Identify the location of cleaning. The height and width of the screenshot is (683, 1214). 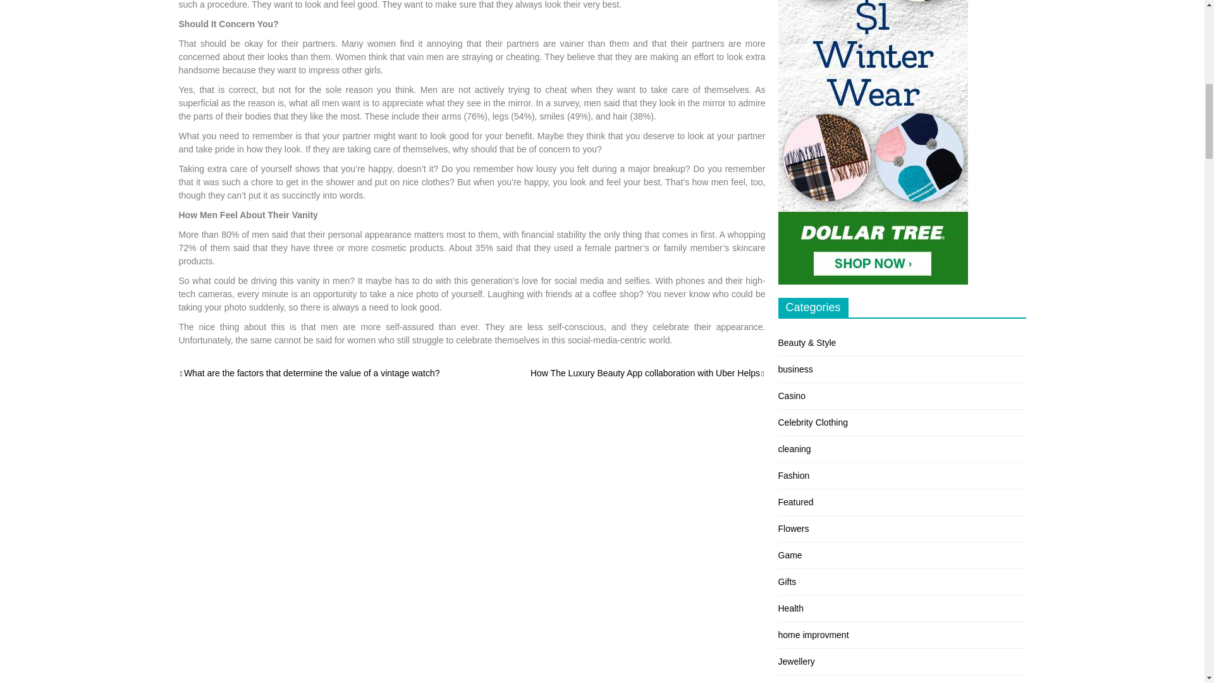
(794, 449).